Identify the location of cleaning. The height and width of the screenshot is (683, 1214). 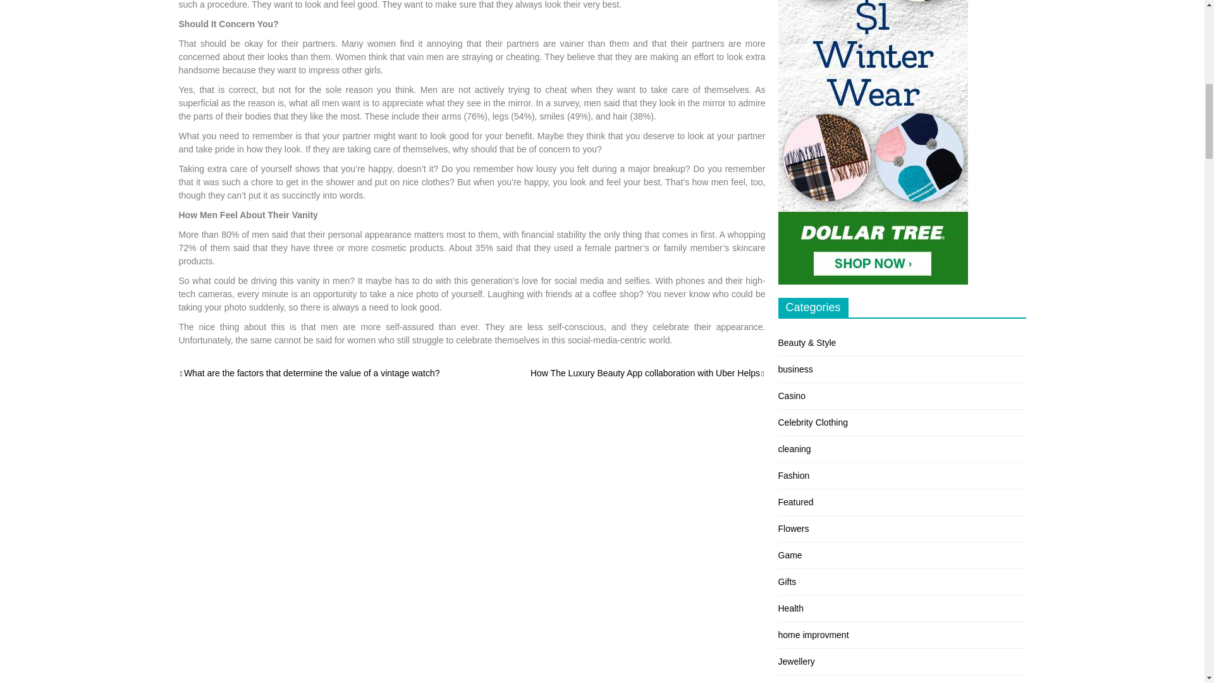
(794, 449).